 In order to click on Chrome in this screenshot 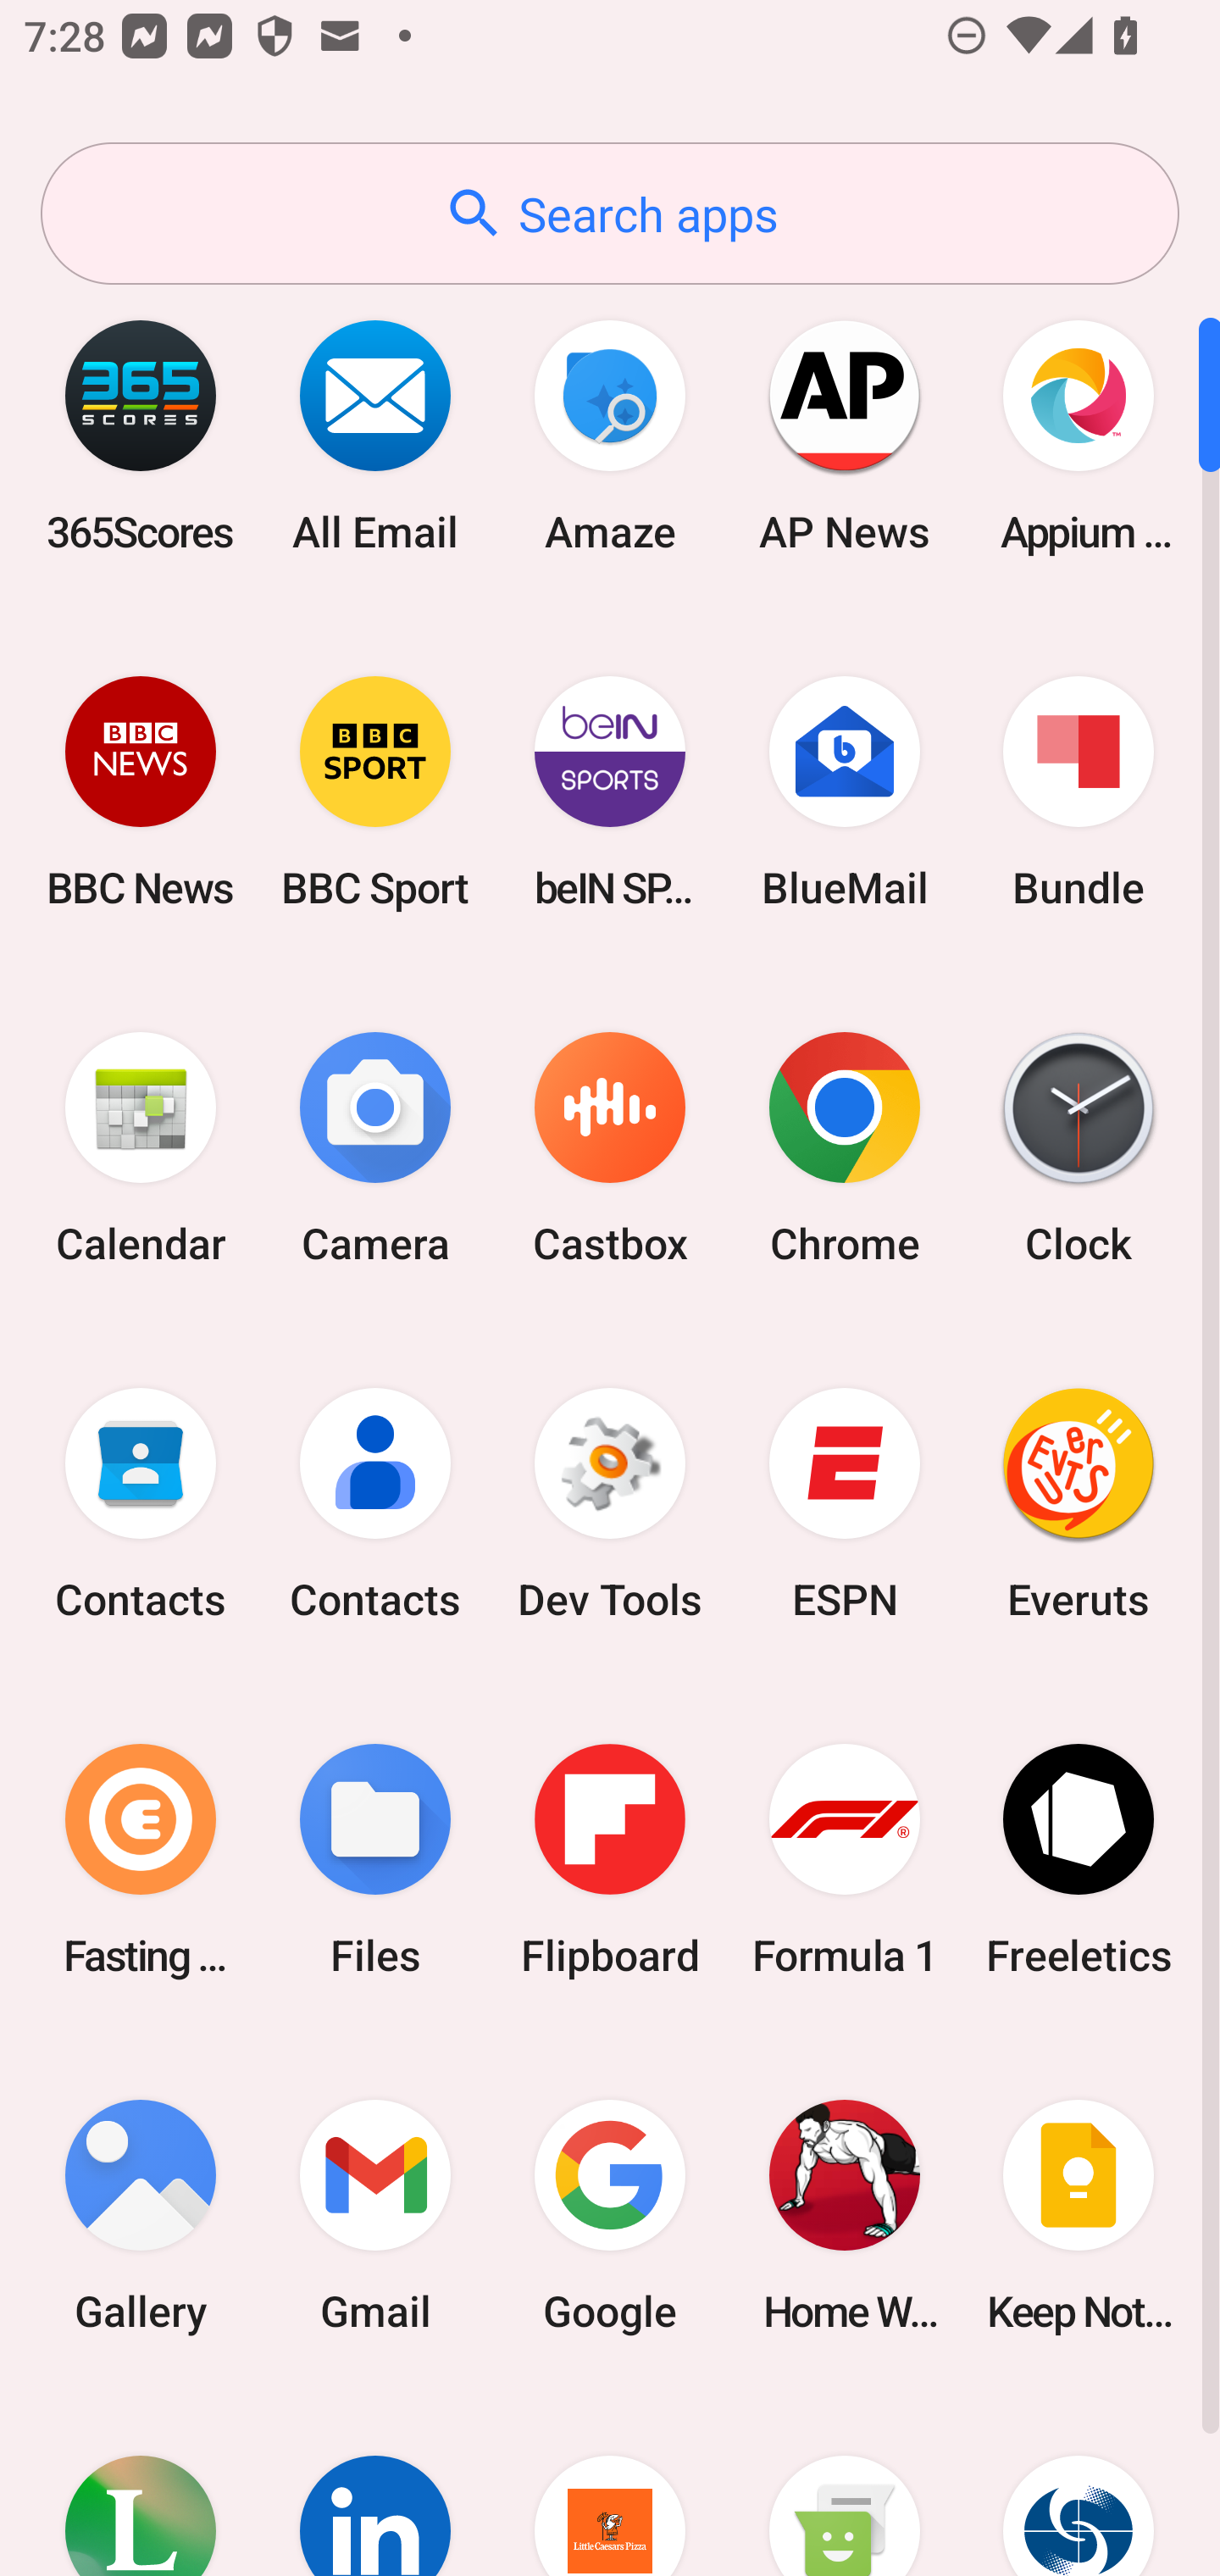, I will do `click(844, 1149)`.